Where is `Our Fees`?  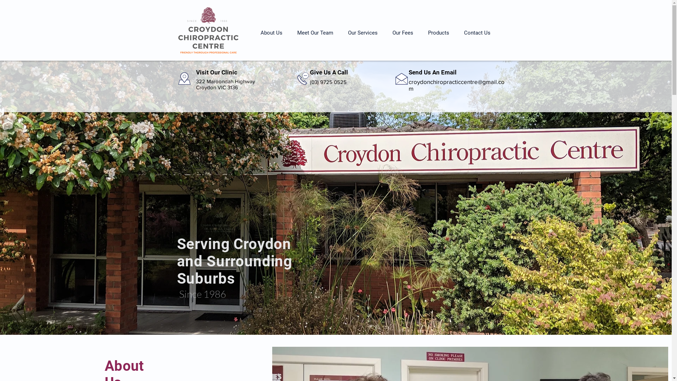
Our Fees is located at coordinates (403, 33).